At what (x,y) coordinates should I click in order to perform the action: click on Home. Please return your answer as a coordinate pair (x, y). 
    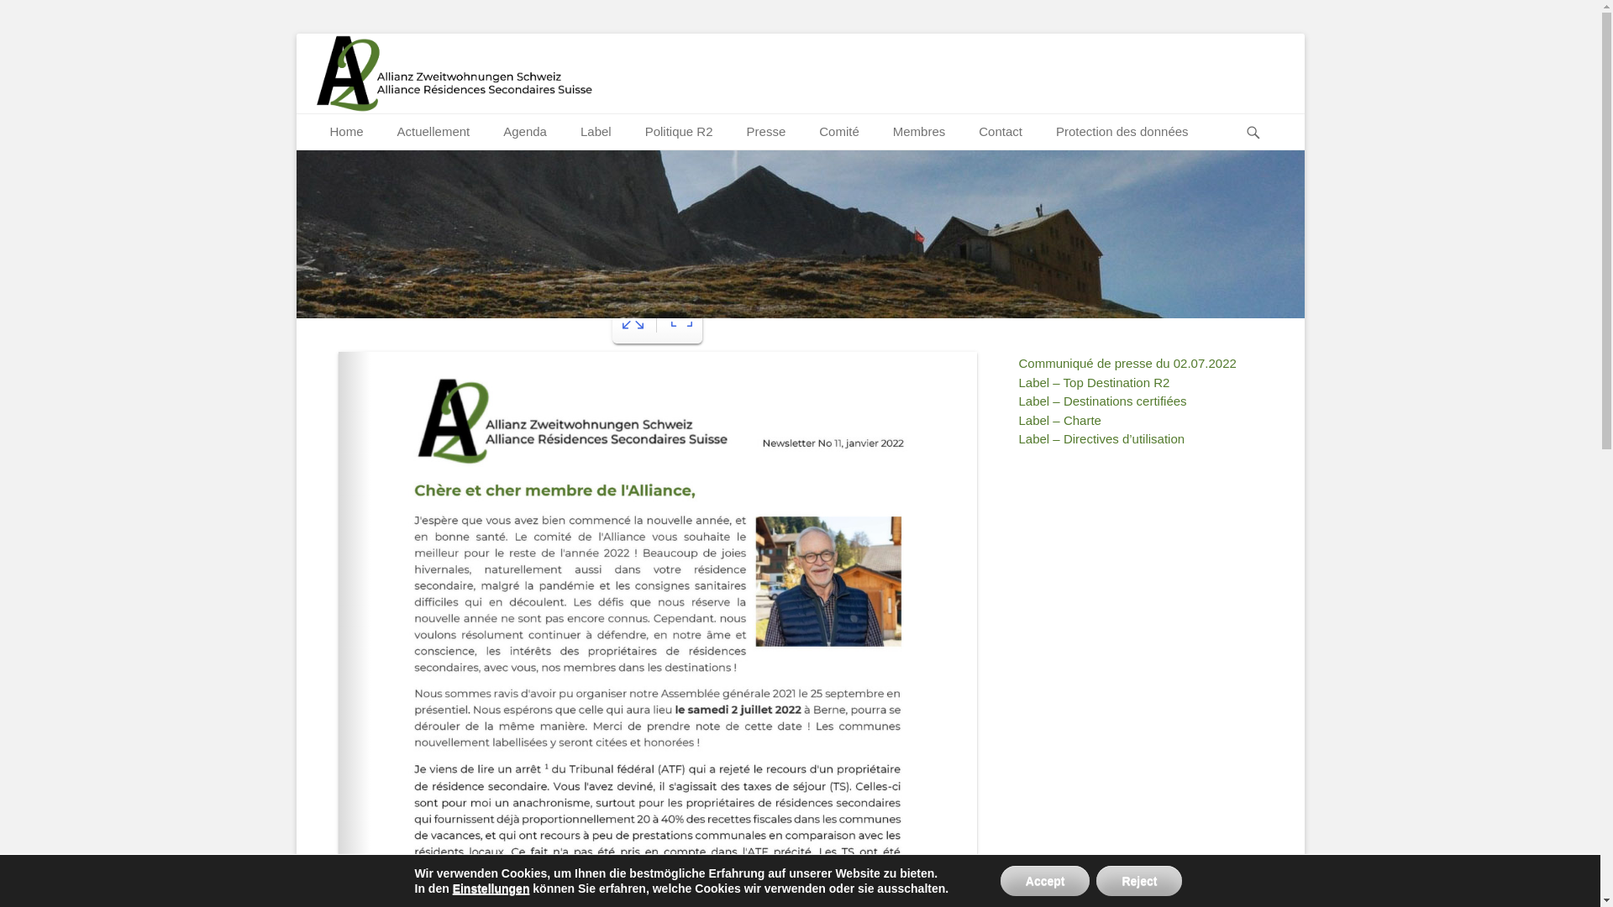
    Looking at the image, I should click on (346, 133).